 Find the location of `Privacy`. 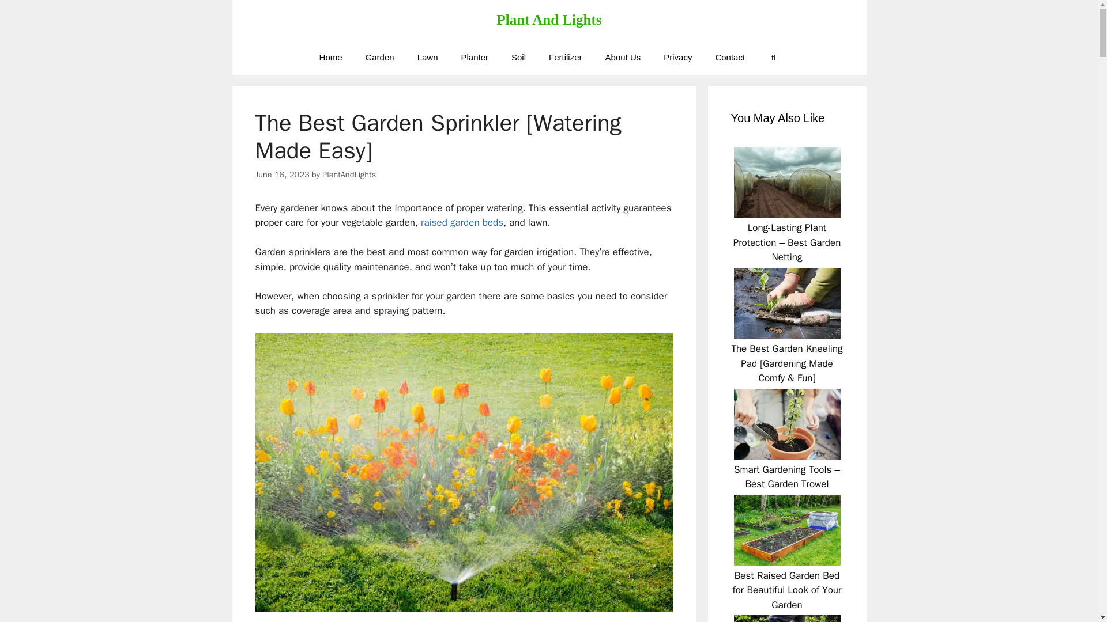

Privacy is located at coordinates (677, 58).